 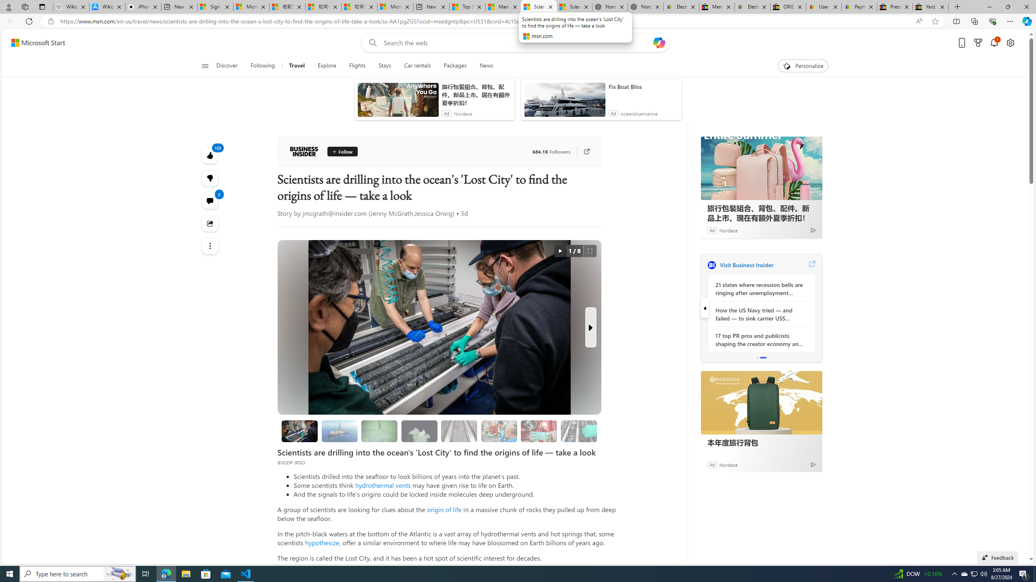 I want to click on Share this story, so click(x=210, y=223).